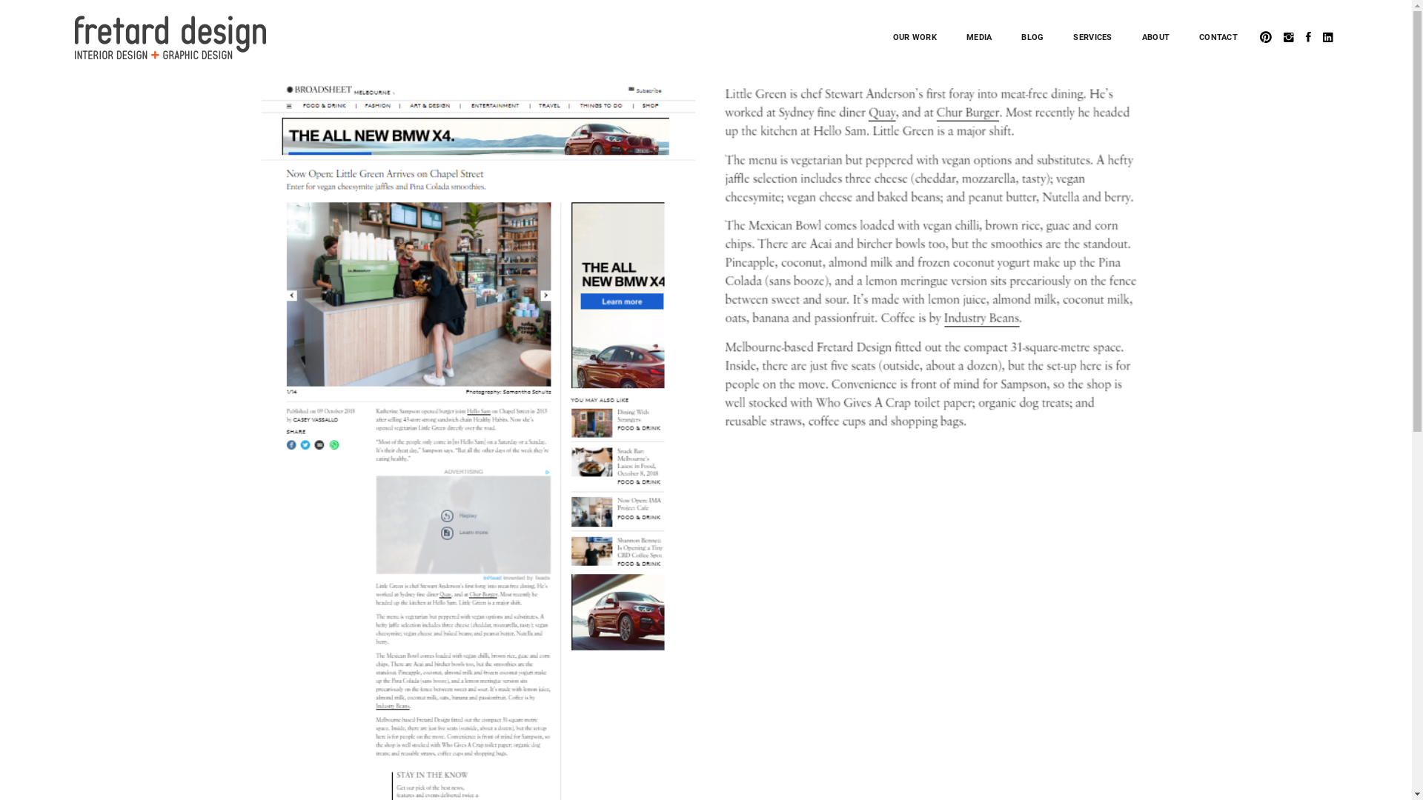  What do you see at coordinates (979, 37) in the screenshot?
I see `MEDIA` at bounding box center [979, 37].